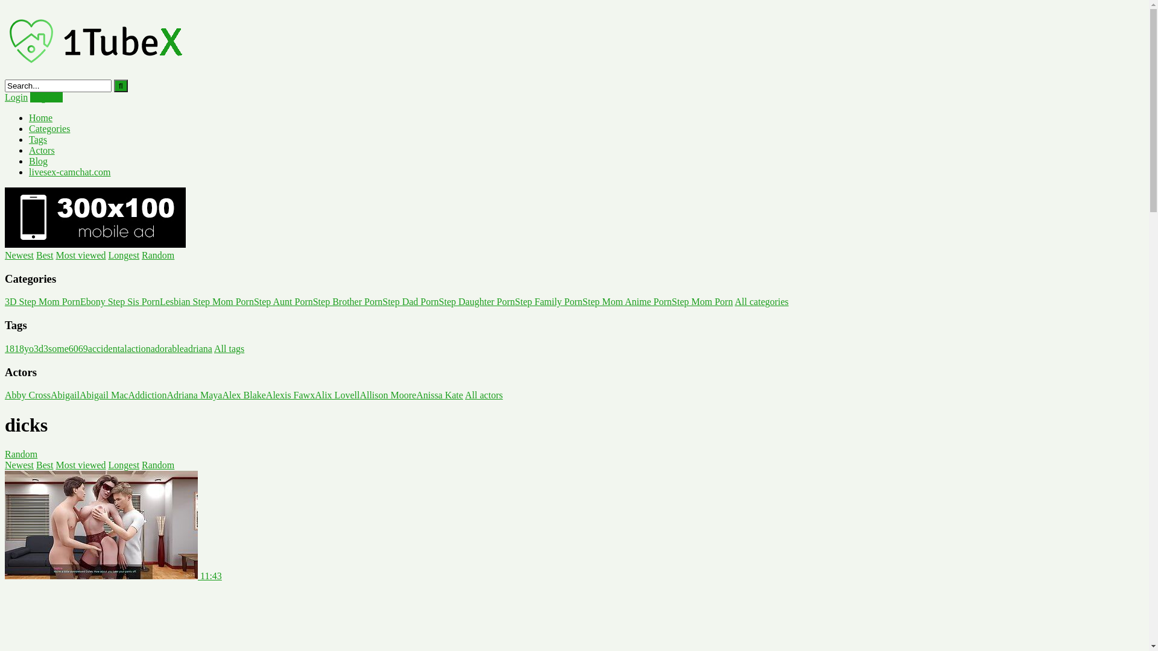 The height and width of the screenshot is (651, 1158). What do you see at coordinates (45, 256) in the screenshot?
I see `Best` at bounding box center [45, 256].